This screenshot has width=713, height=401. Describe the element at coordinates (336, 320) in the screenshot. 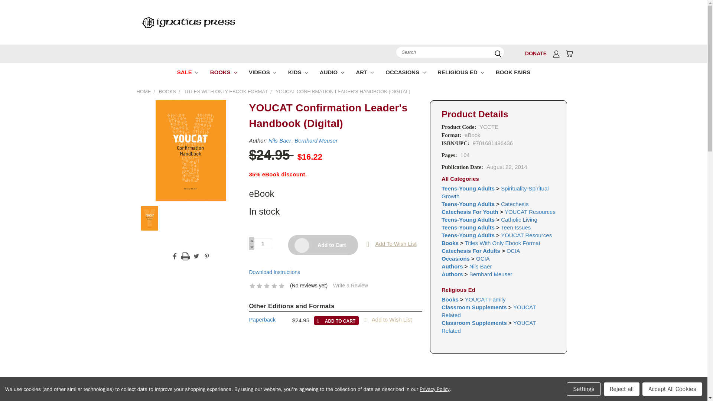

I see `Add to Cart` at that location.